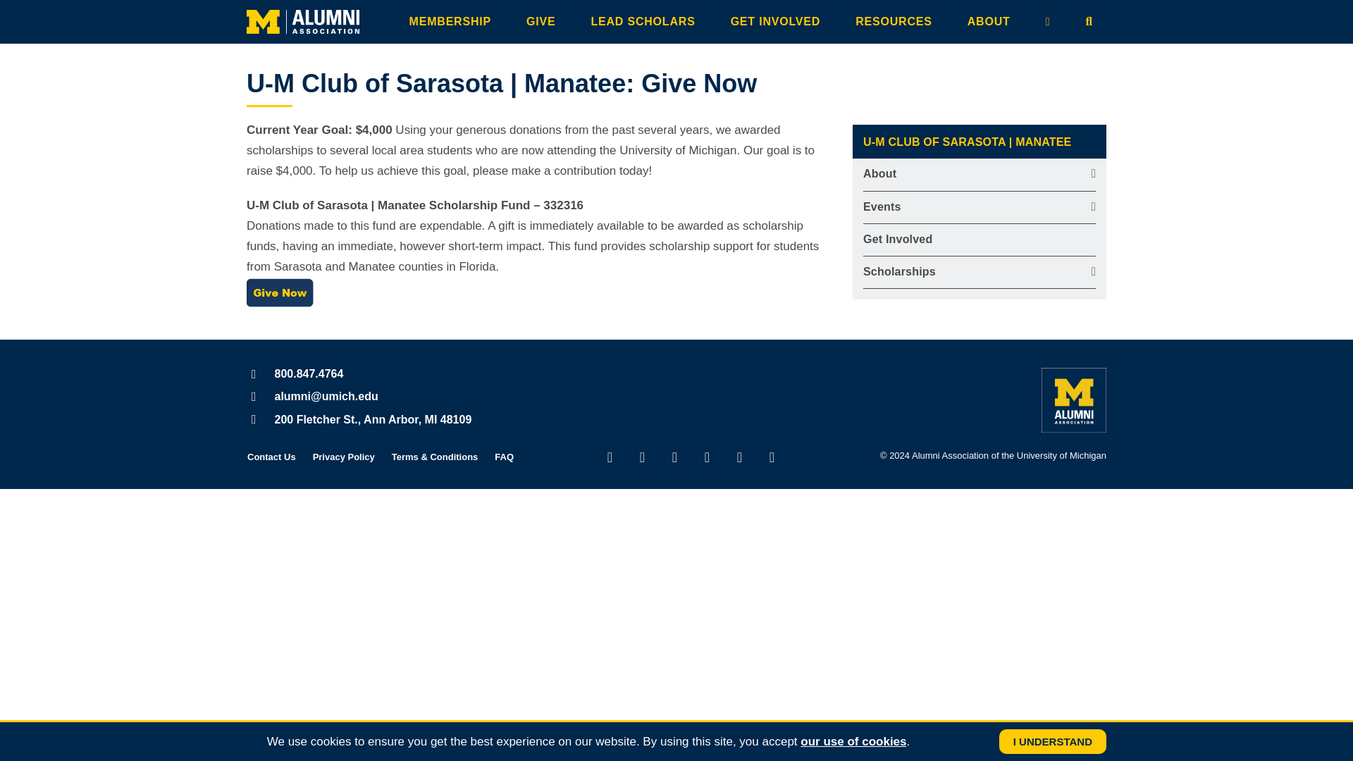  What do you see at coordinates (779, 21) in the screenshot?
I see `GET INVOLVED` at bounding box center [779, 21].